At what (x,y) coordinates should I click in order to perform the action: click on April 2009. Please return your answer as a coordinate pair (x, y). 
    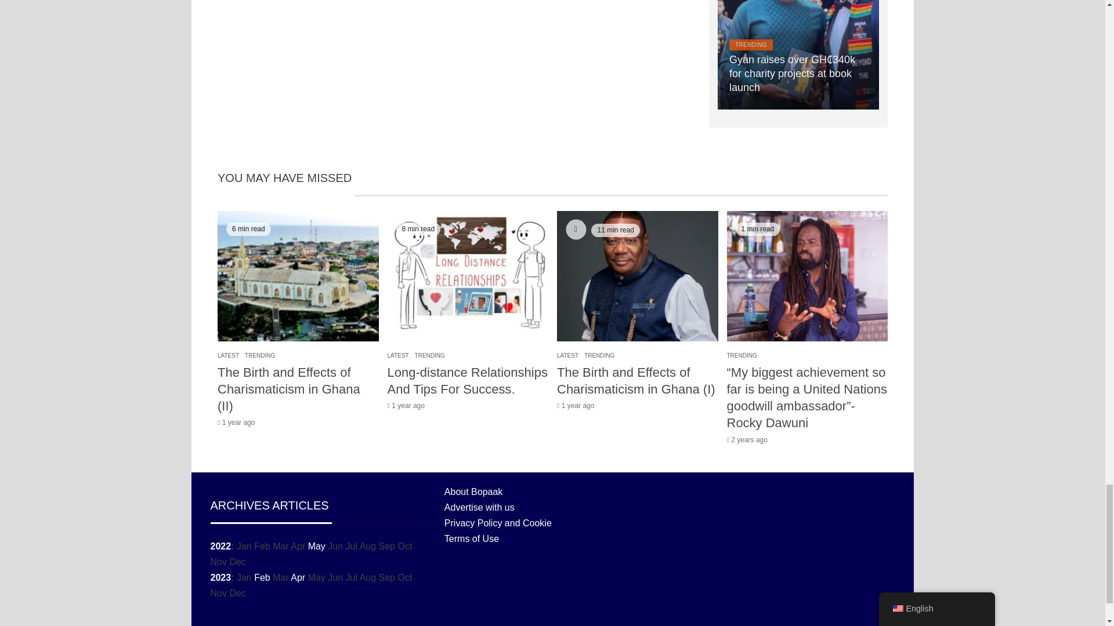
    Looking at the image, I should click on (298, 577).